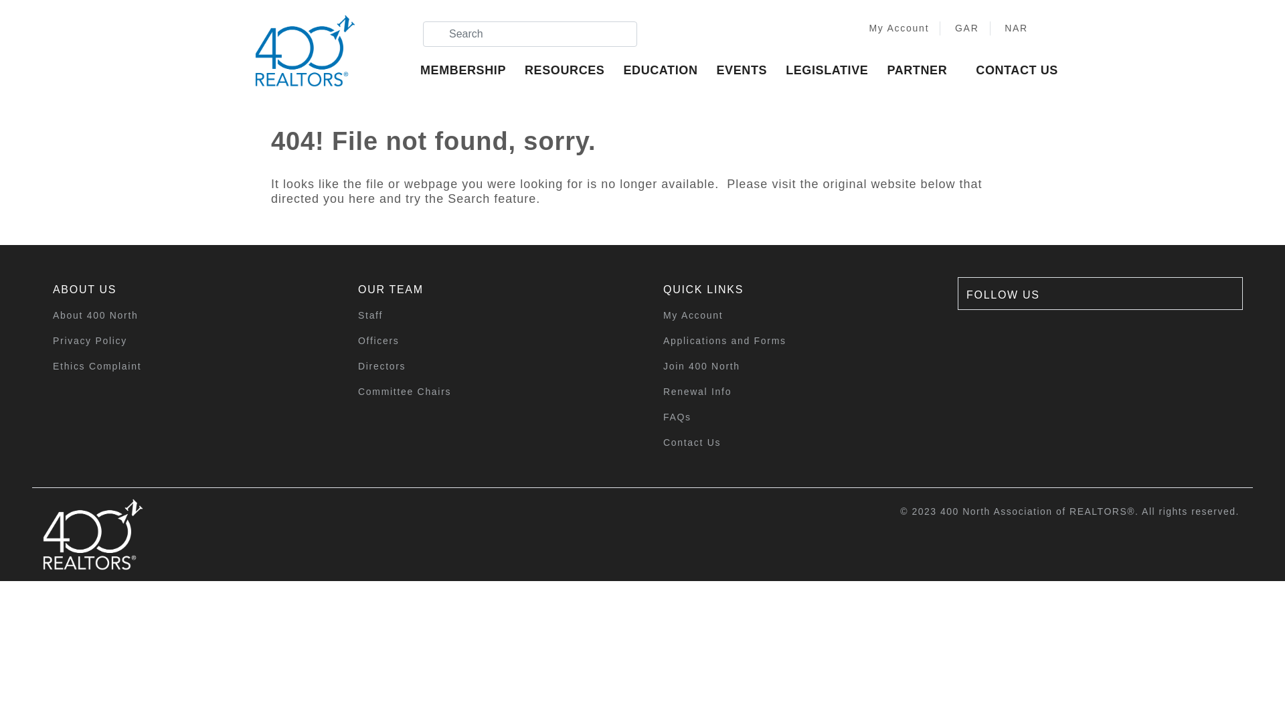  What do you see at coordinates (795, 315) in the screenshot?
I see `My Account` at bounding box center [795, 315].